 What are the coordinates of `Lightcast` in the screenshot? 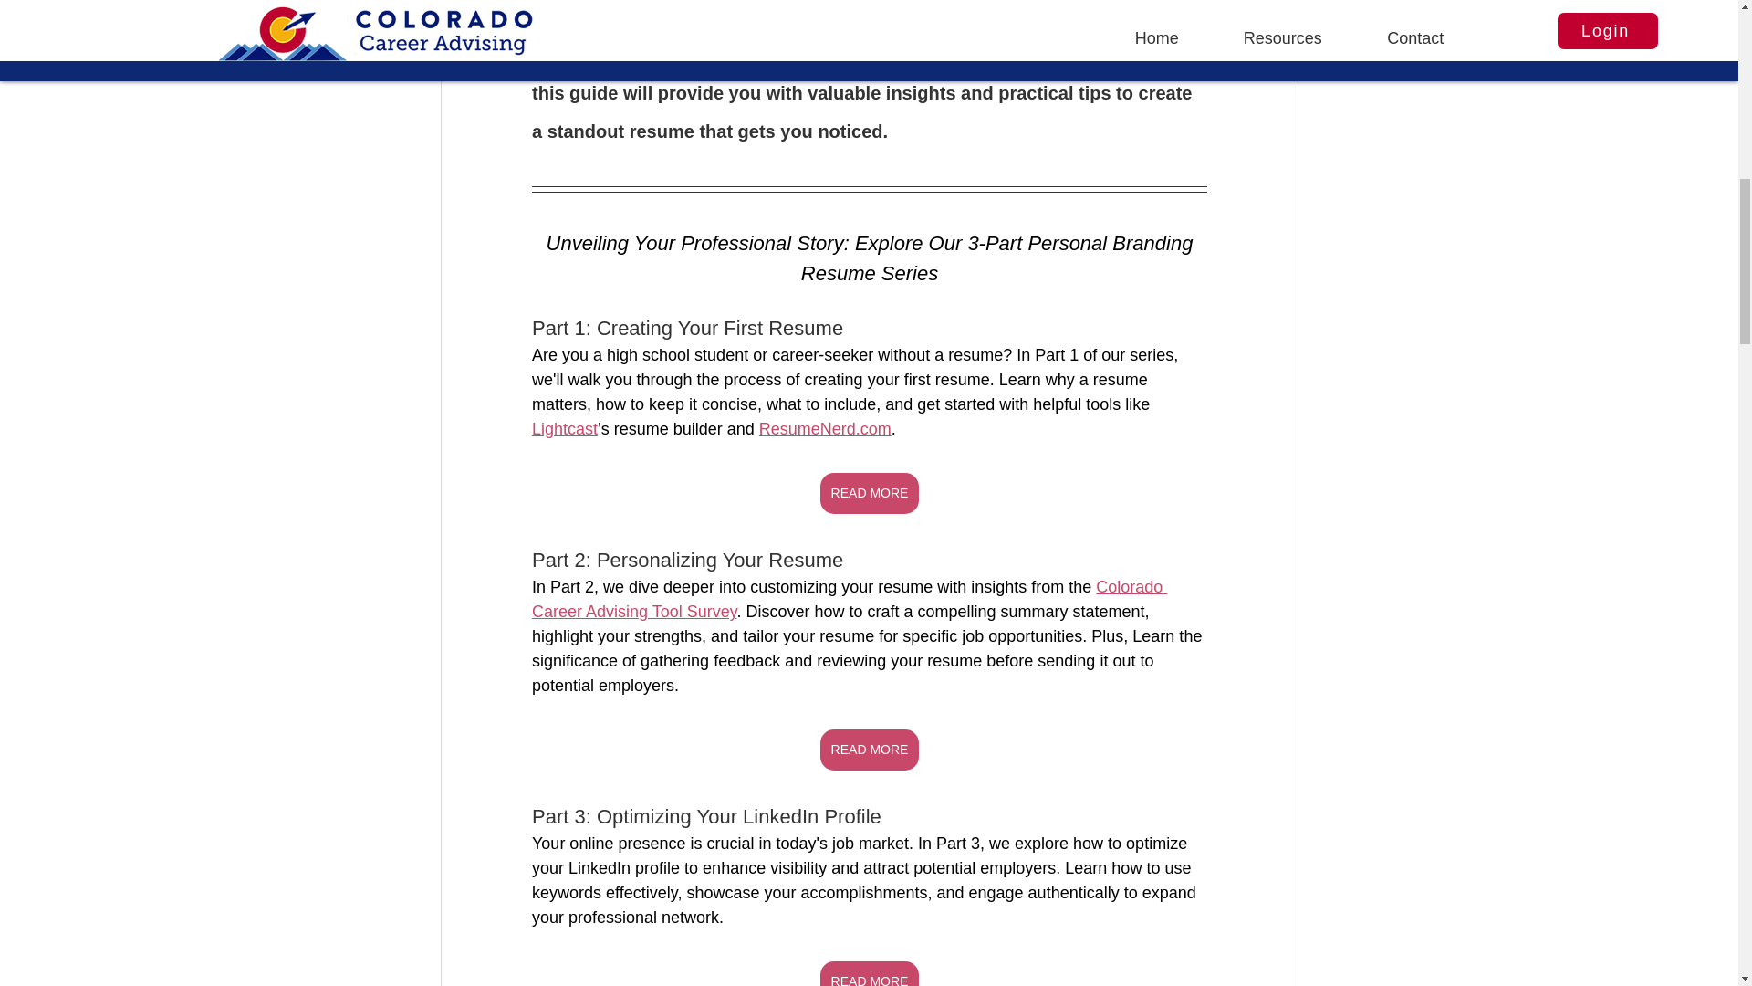 It's located at (564, 429).